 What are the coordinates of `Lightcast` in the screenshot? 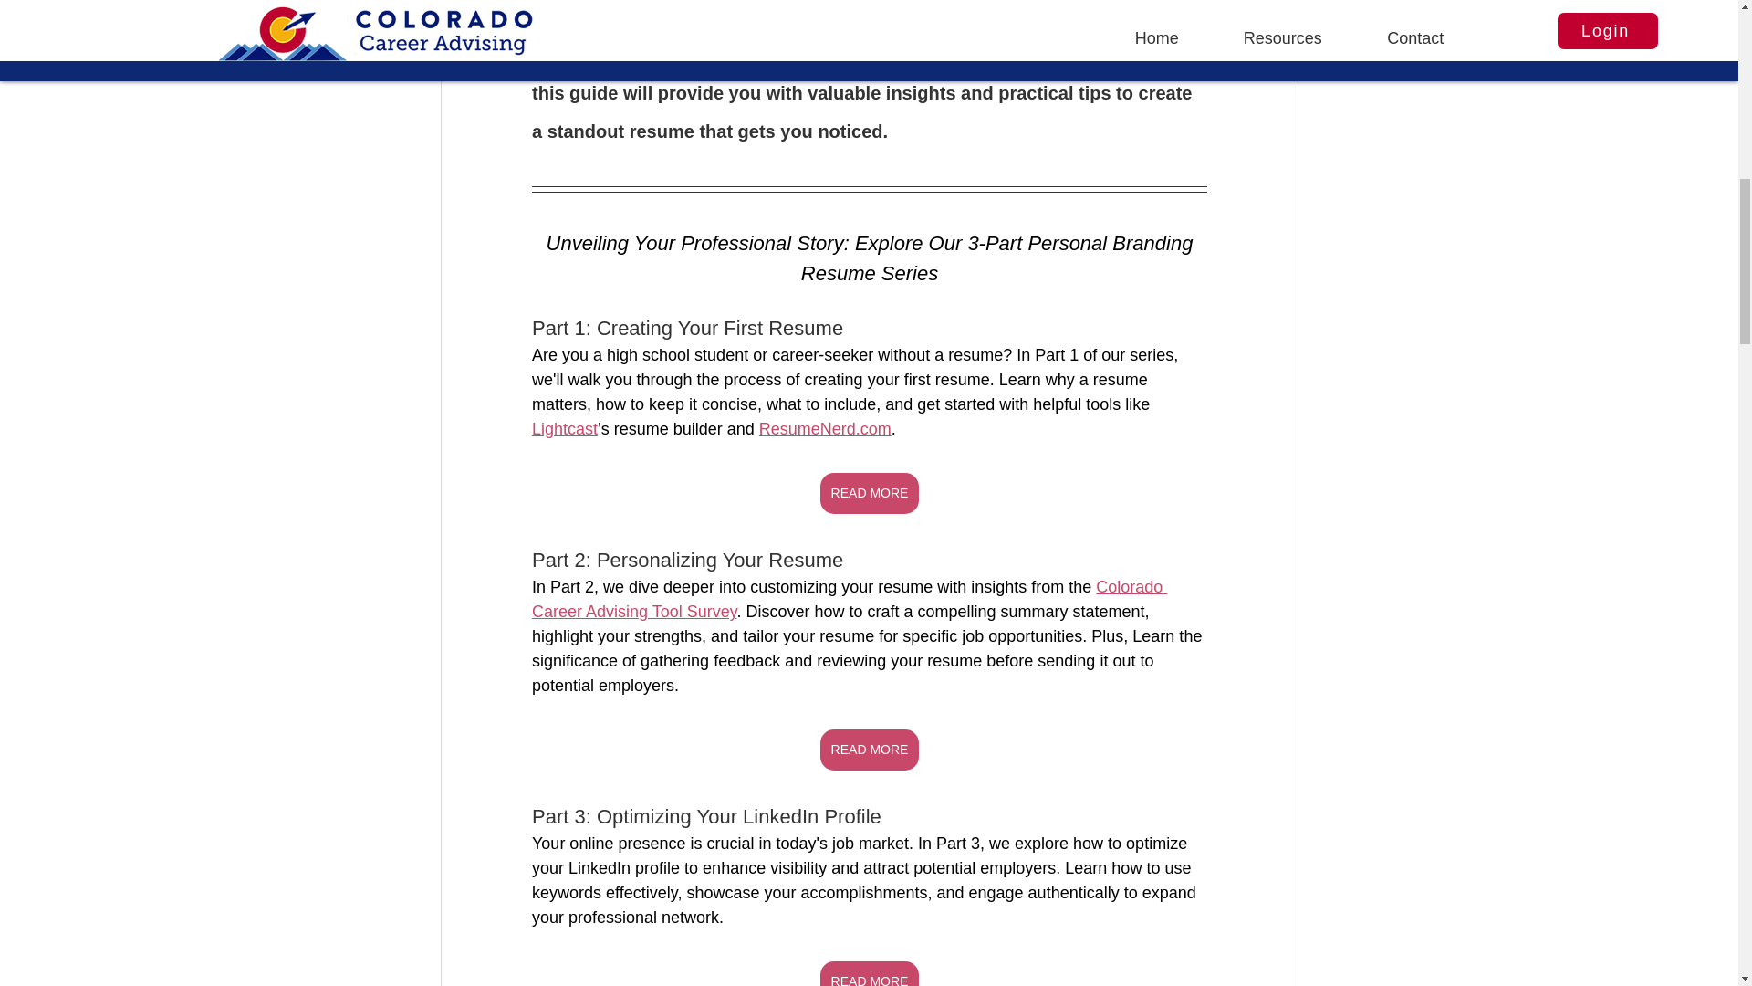 It's located at (564, 429).